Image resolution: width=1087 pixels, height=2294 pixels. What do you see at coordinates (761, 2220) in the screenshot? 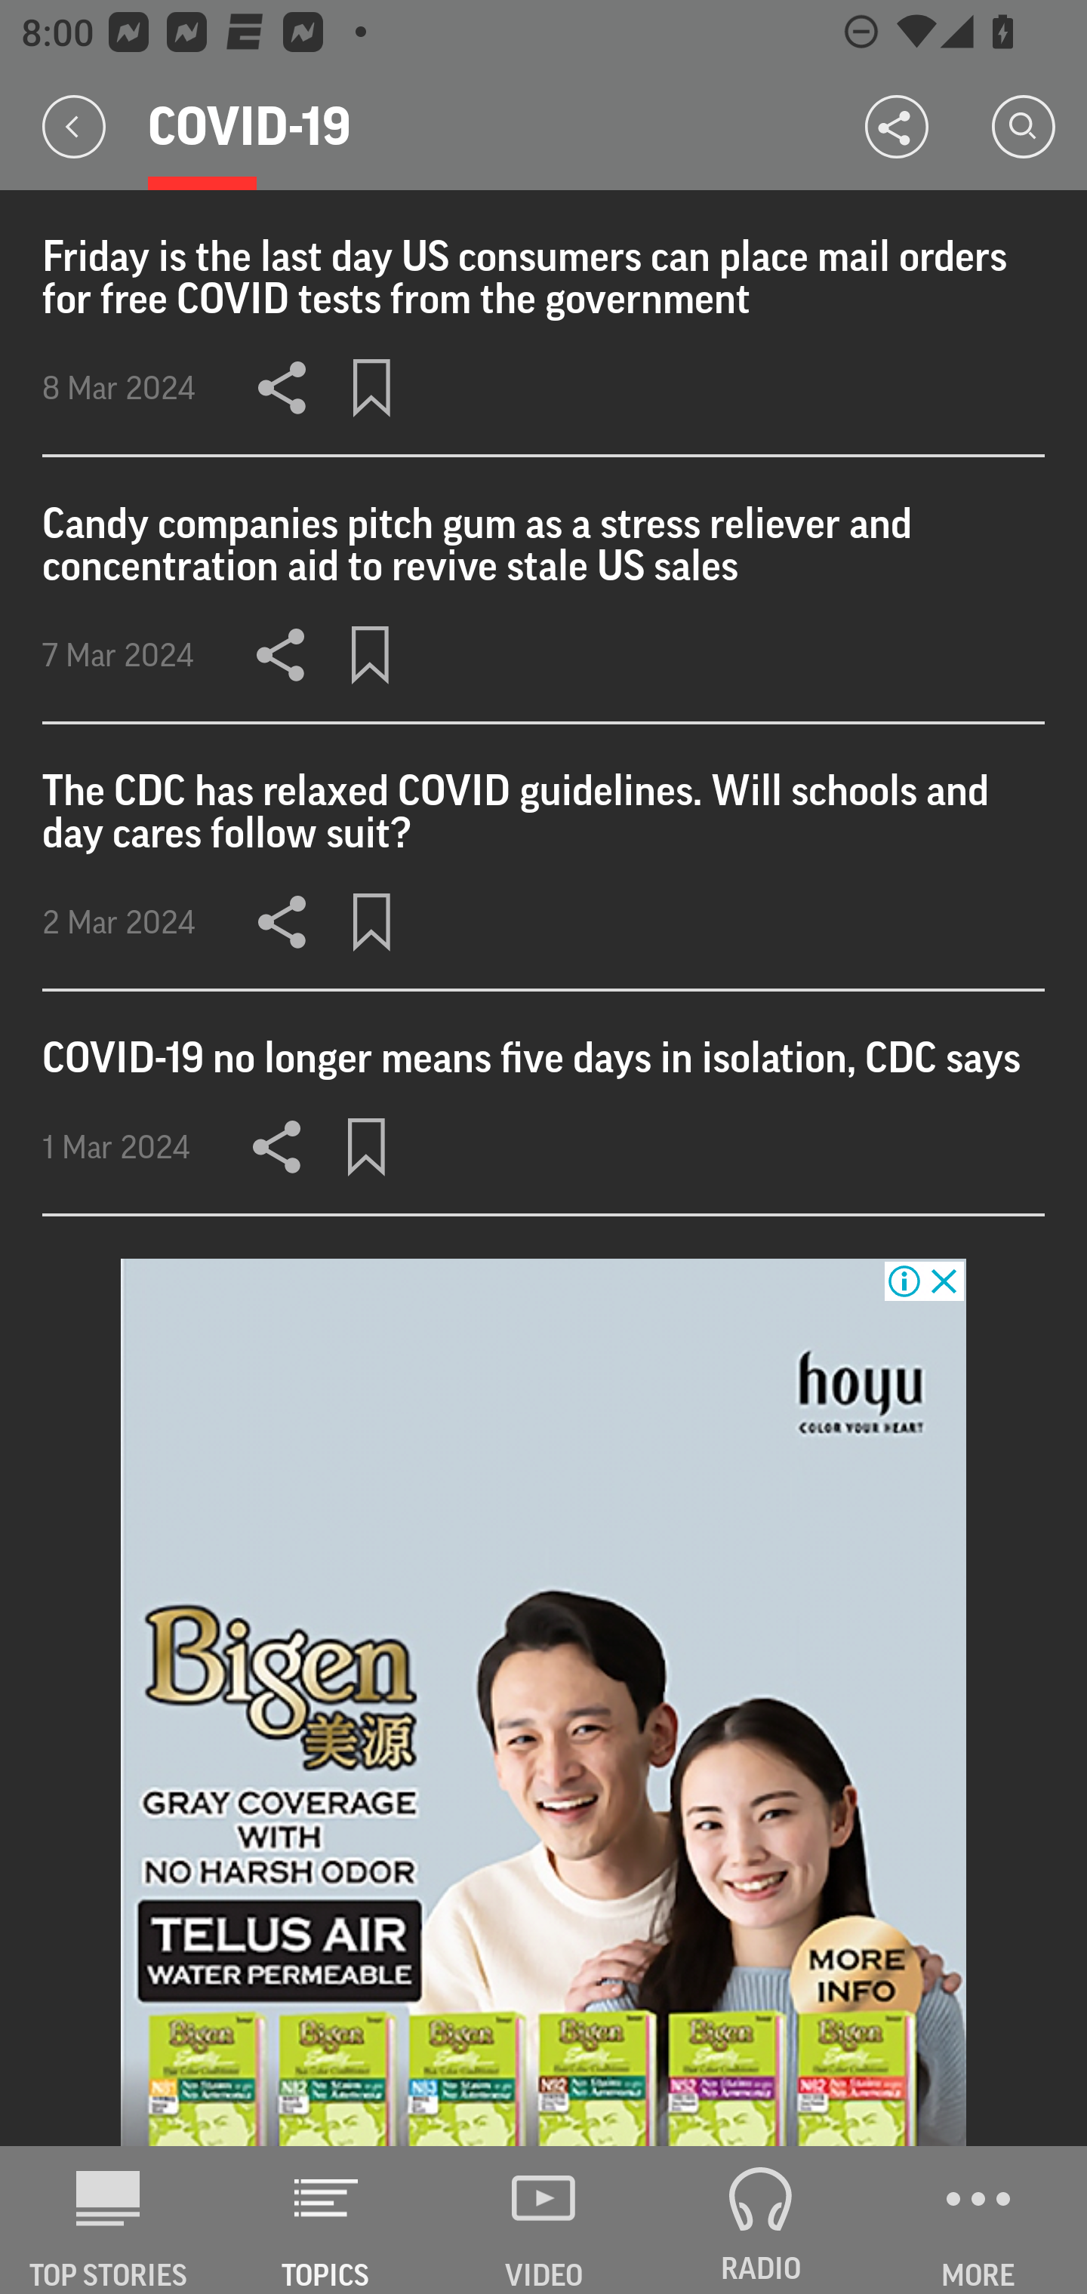
I see `RADIO` at bounding box center [761, 2220].